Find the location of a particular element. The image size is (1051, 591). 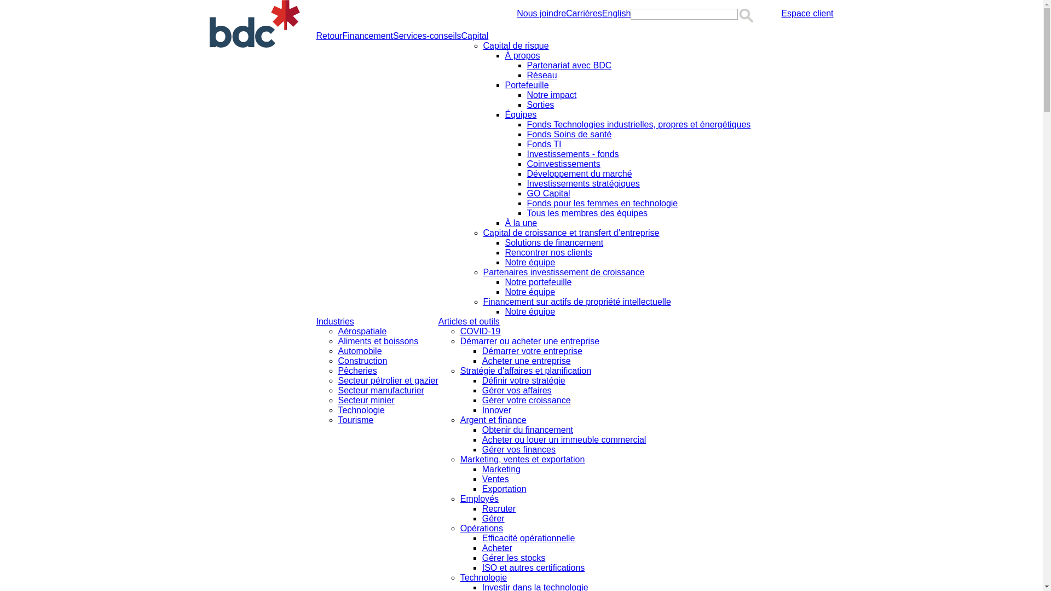

COVID-19 is located at coordinates (481, 332).